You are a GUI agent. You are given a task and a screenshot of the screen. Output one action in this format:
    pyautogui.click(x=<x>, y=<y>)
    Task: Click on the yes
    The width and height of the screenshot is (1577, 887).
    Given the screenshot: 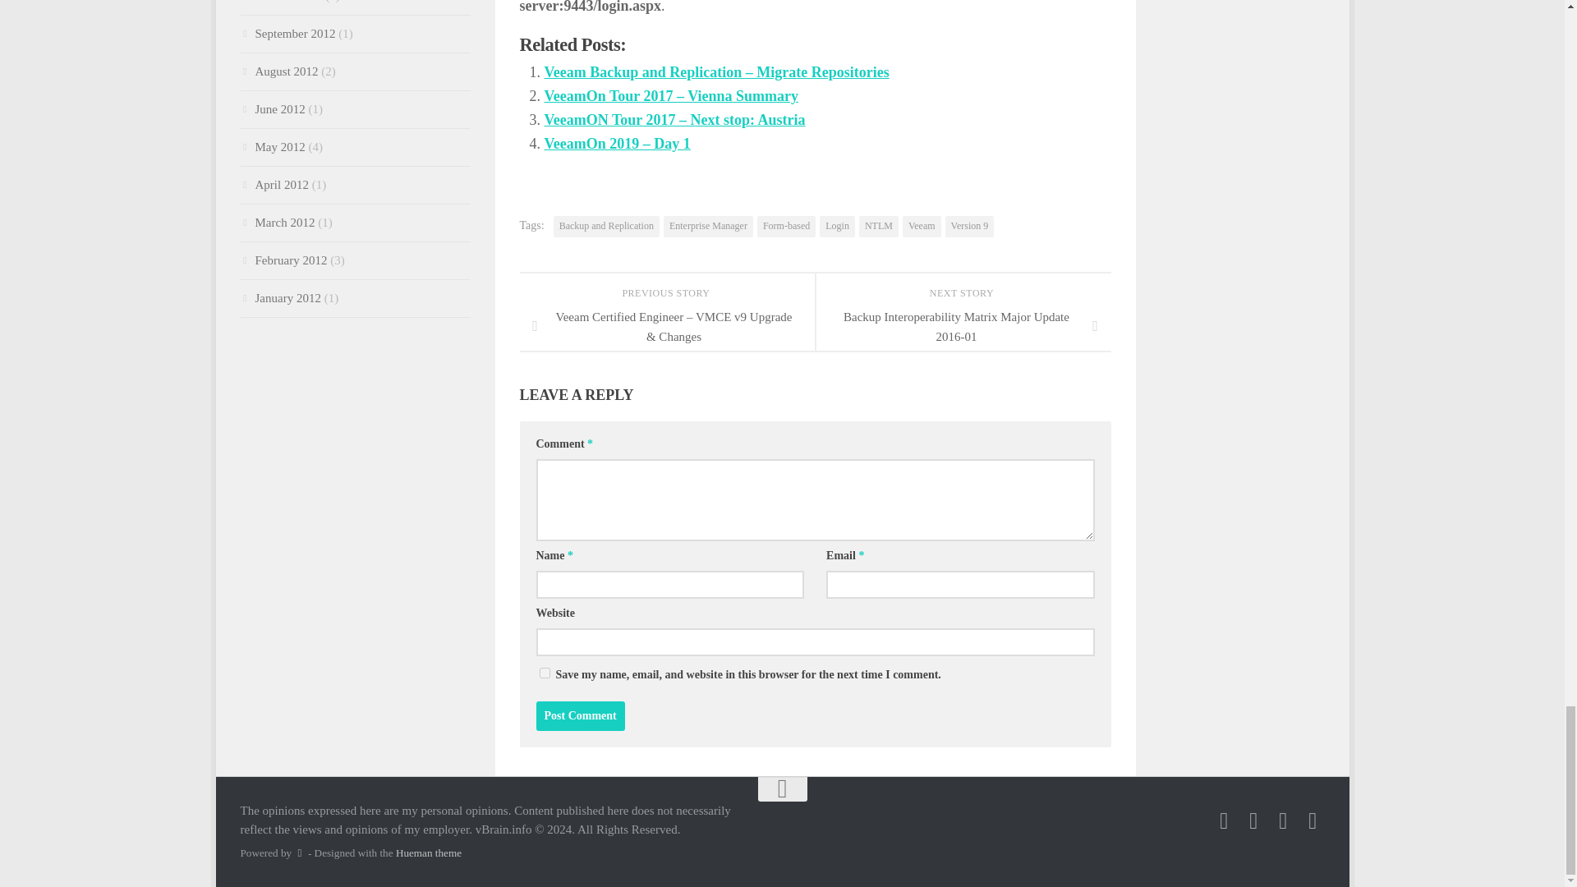 What is the action you would take?
    pyautogui.click(x=544, y=673)
    